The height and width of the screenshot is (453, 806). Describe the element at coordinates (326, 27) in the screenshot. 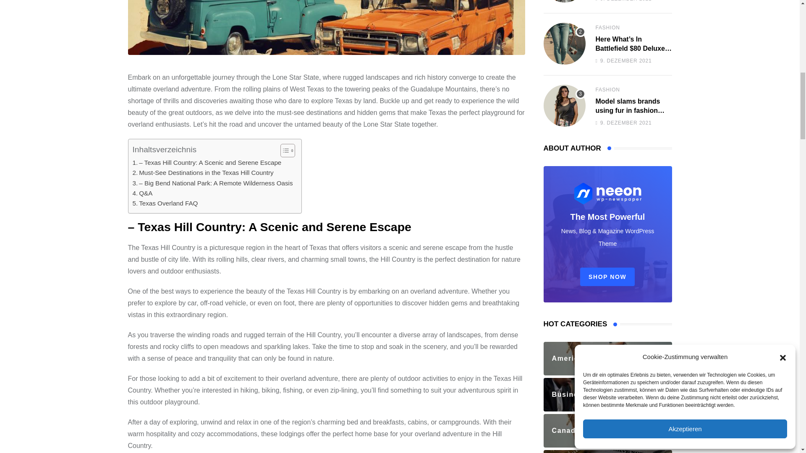

I see `Exploring Texas: Overland Adventures Await 1` at that location.